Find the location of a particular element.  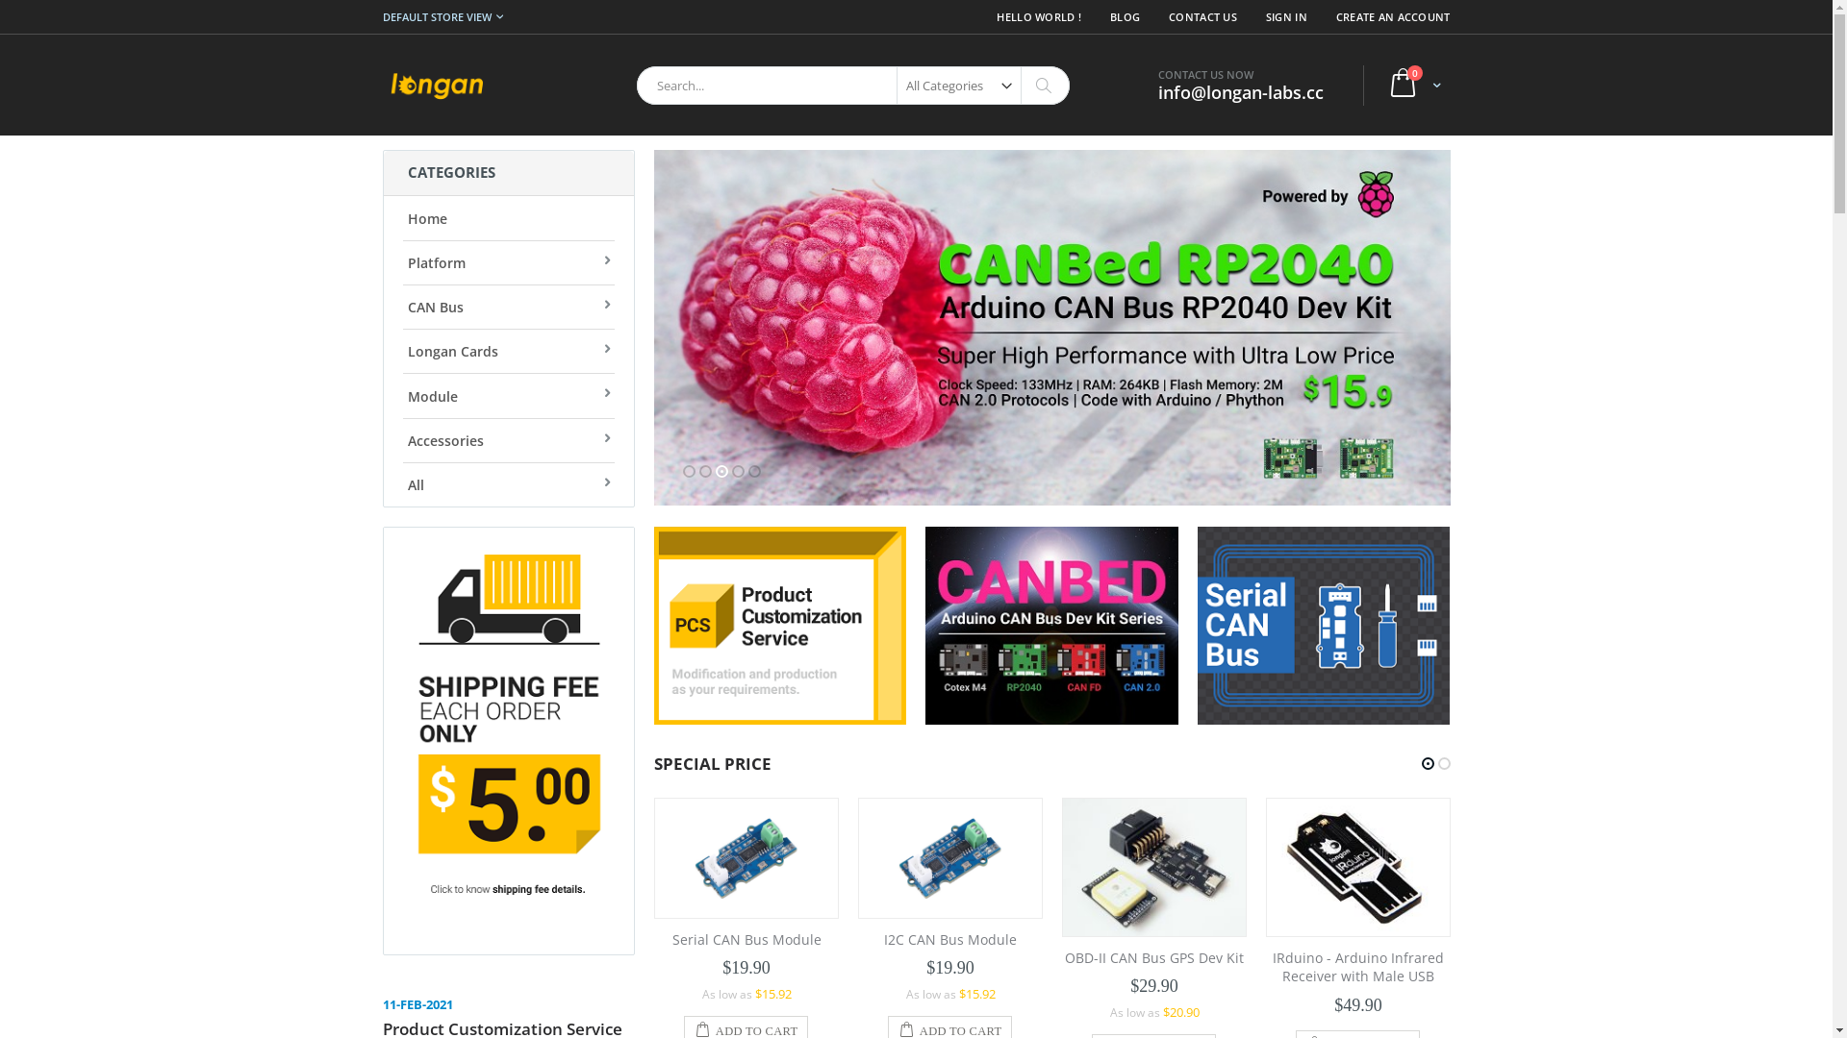

Module is located at coordinates (508, 395).